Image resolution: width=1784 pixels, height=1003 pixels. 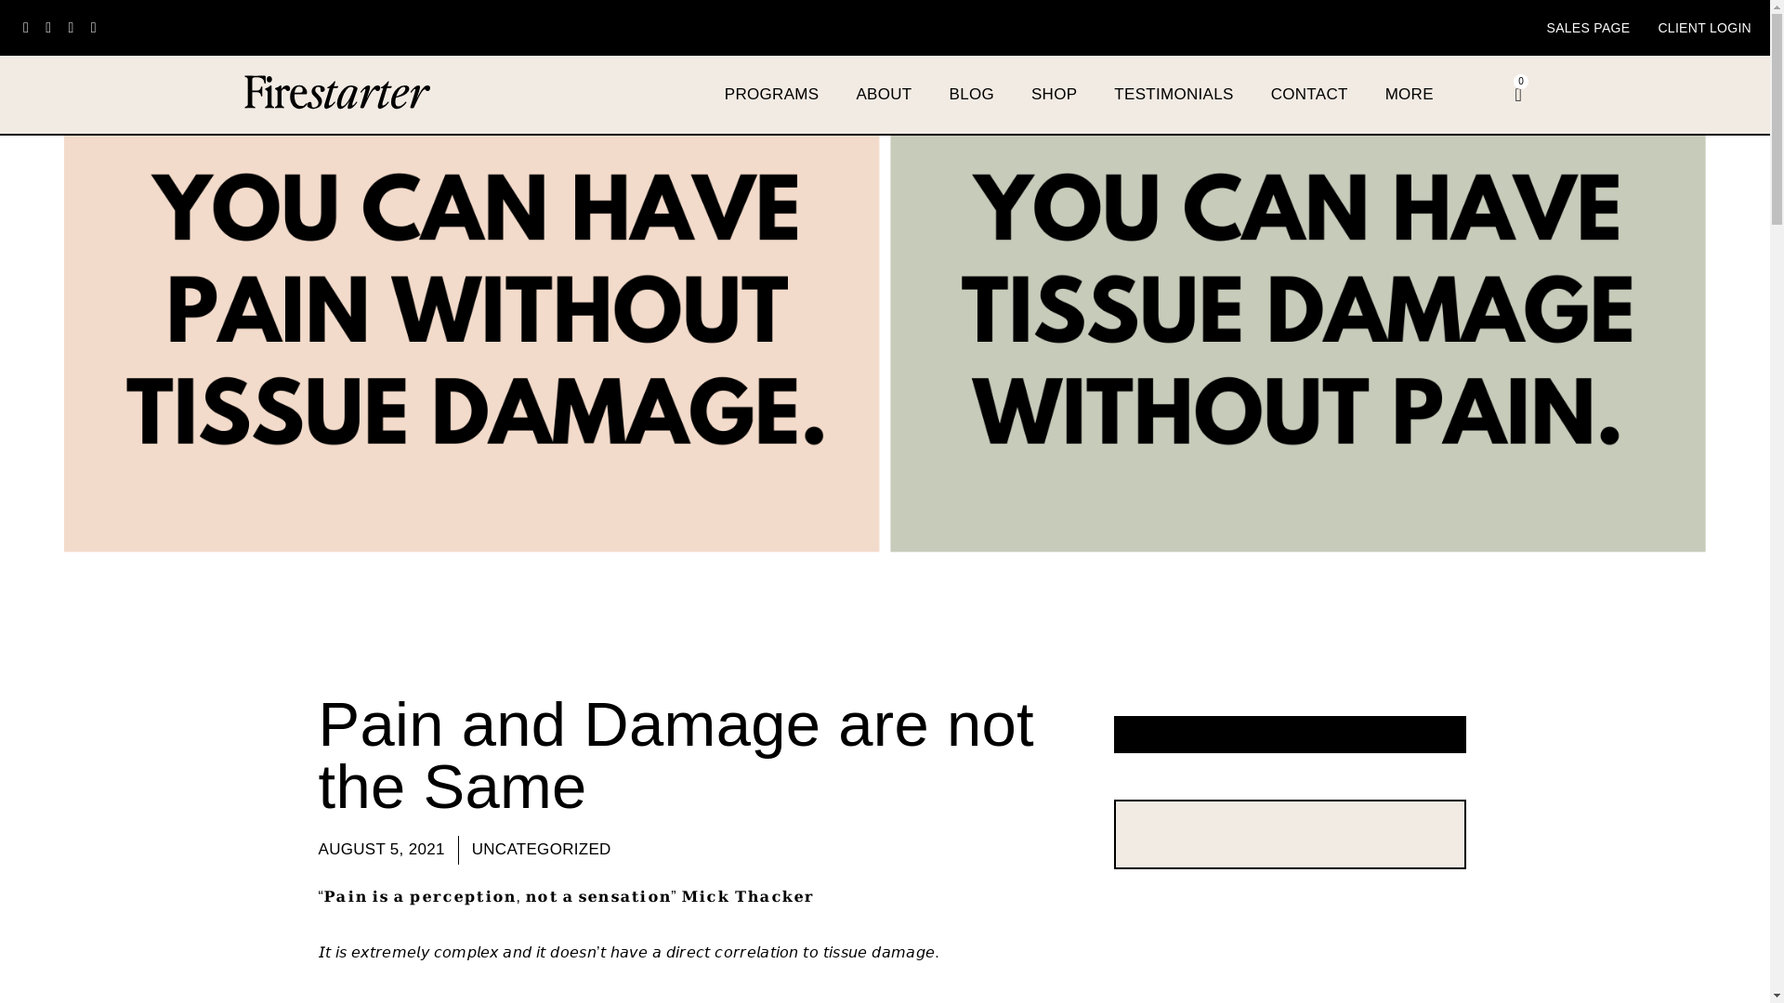 I want to click on SALES PAGE, so click(x=1588, y=27).